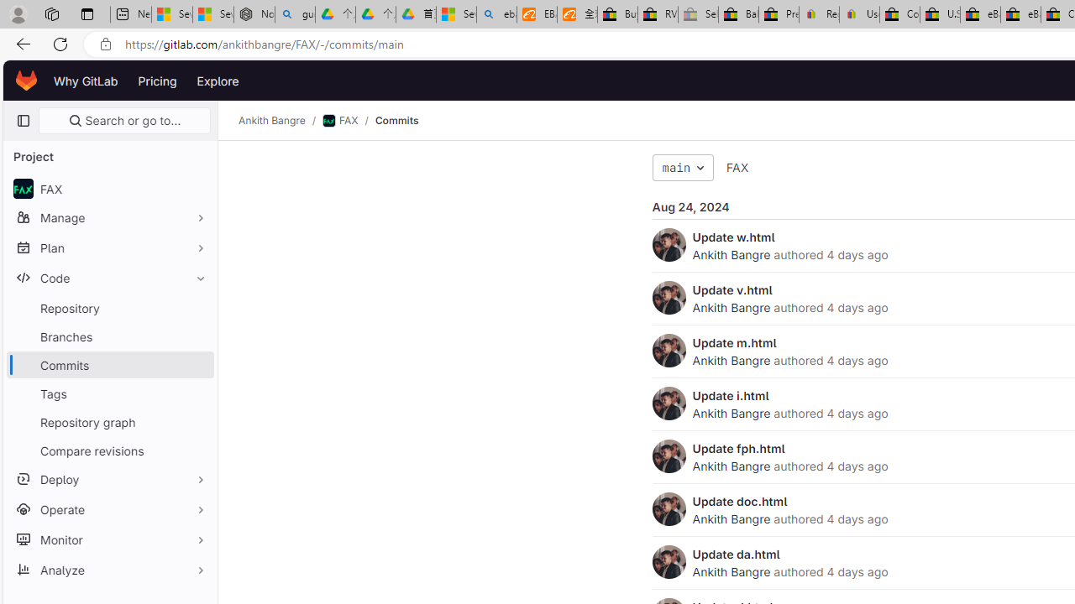  I want to click on Manage, so click(109, 217).